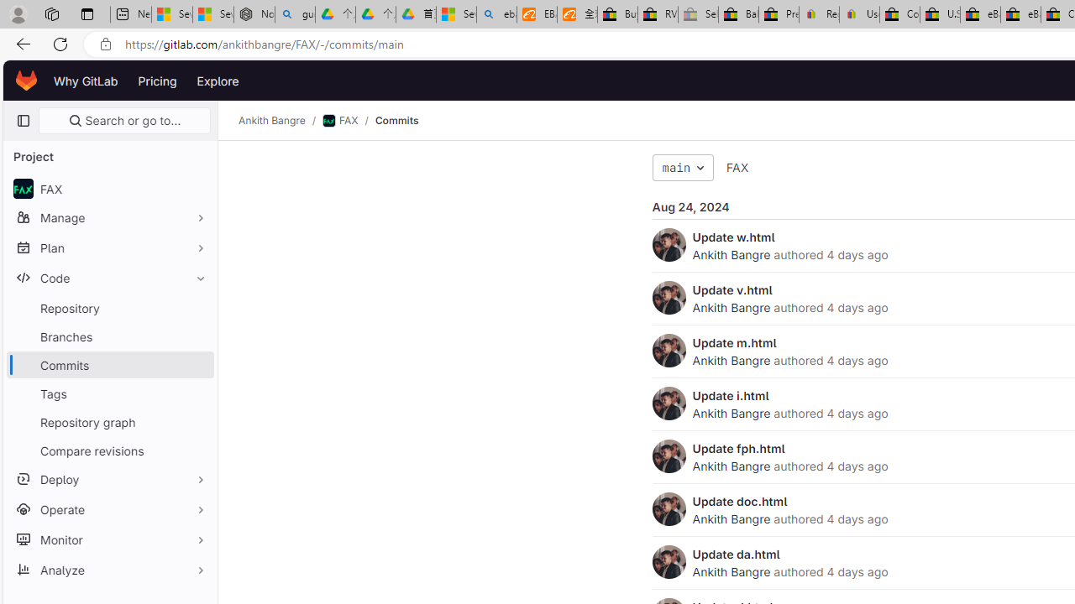  I want to click on Manage, so click(109, 217).